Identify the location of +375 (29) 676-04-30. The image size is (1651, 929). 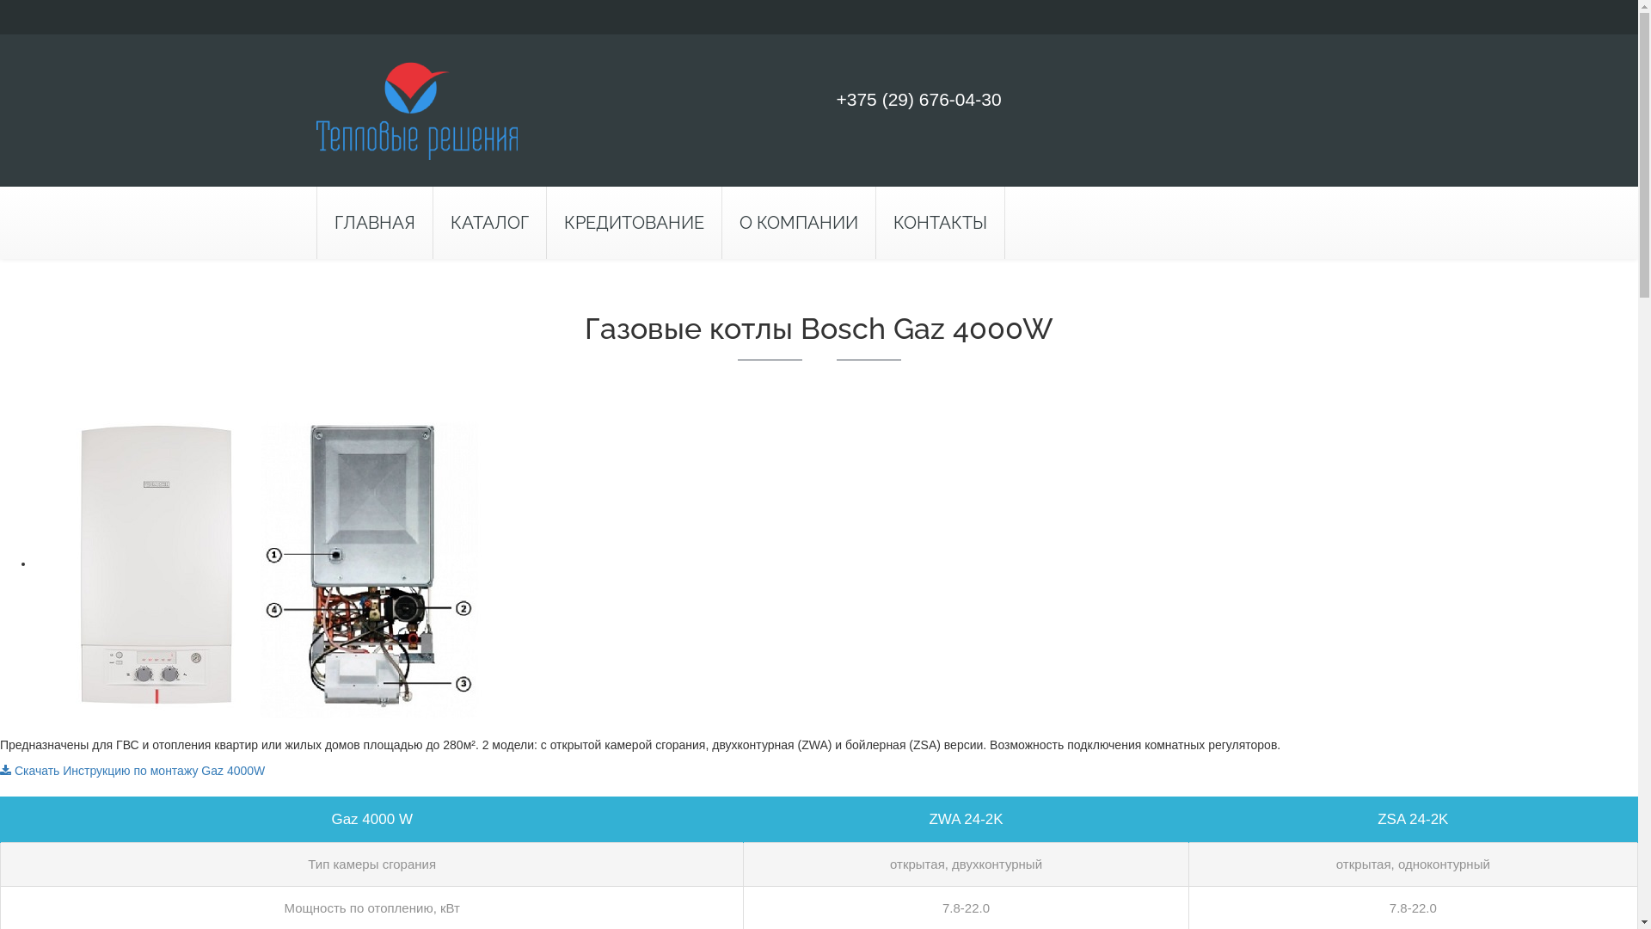
(918, 100).